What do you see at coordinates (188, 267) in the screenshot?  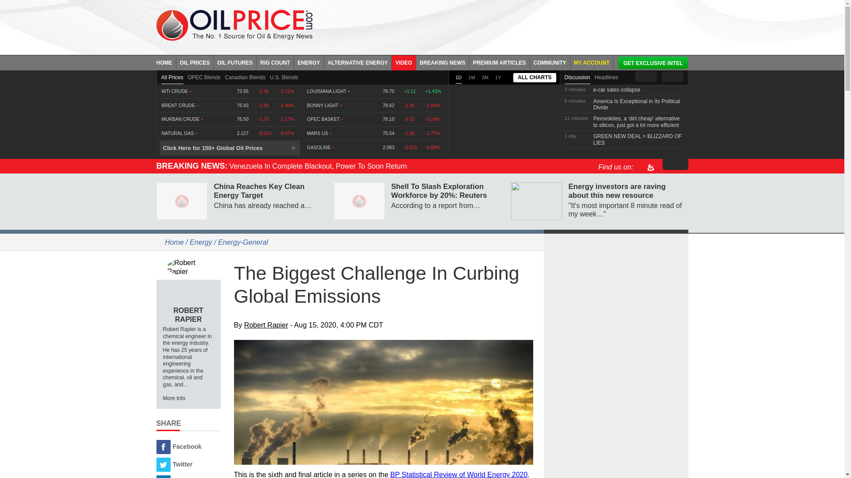 I see `Robert Rapier` at bounding box center [188, 267].